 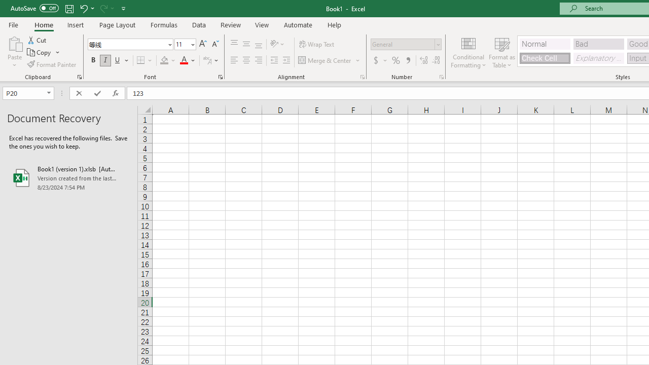 I want to click on Font, so click(x=130, y=45).